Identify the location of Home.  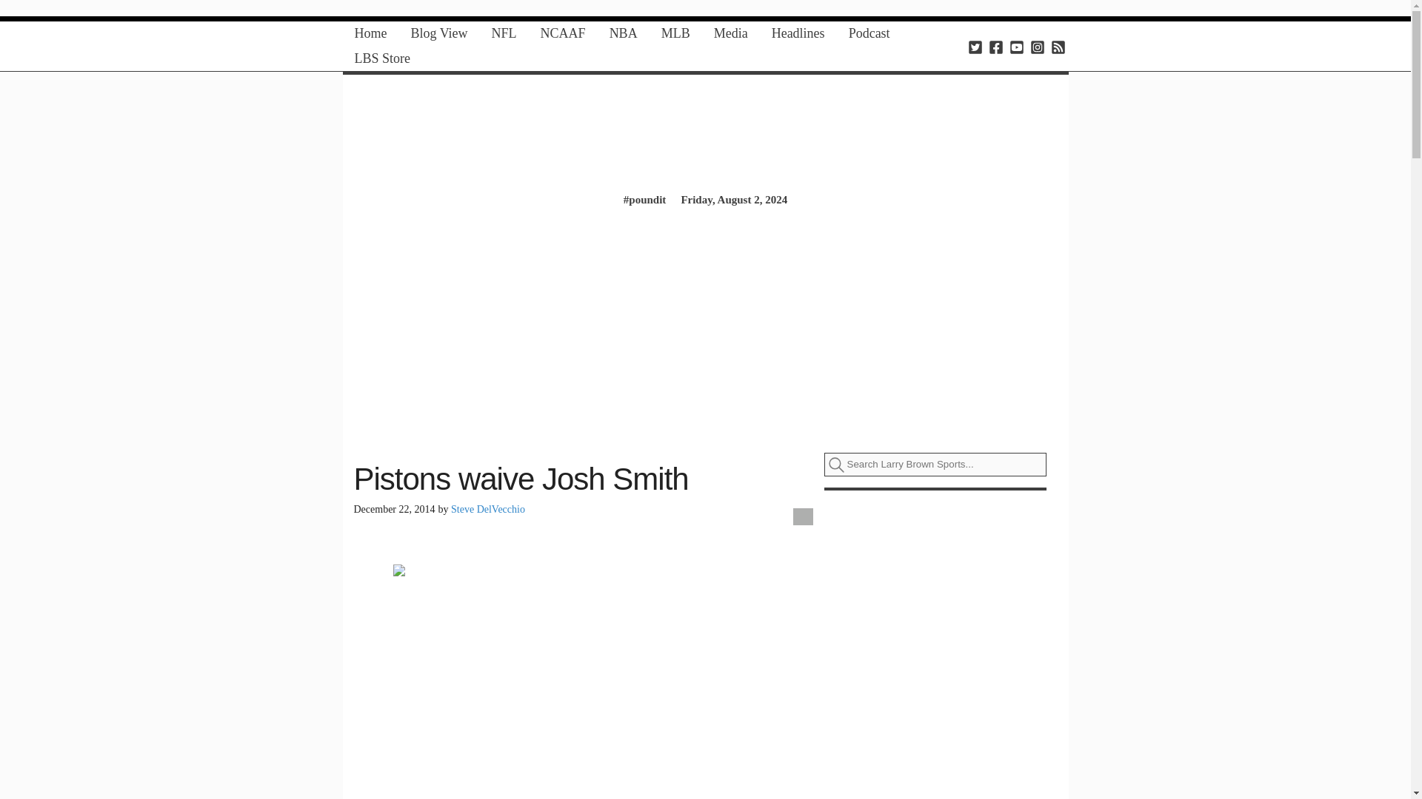
(370, 33).